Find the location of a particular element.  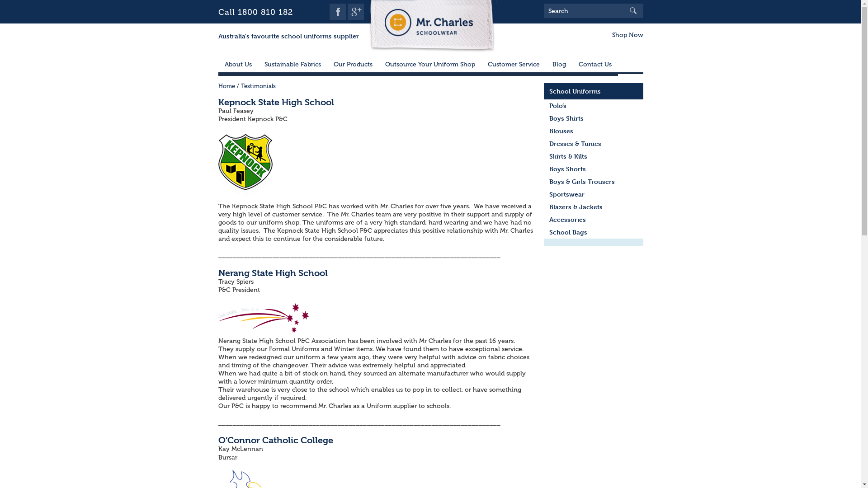

Blog is located at coordinates (559, 67).